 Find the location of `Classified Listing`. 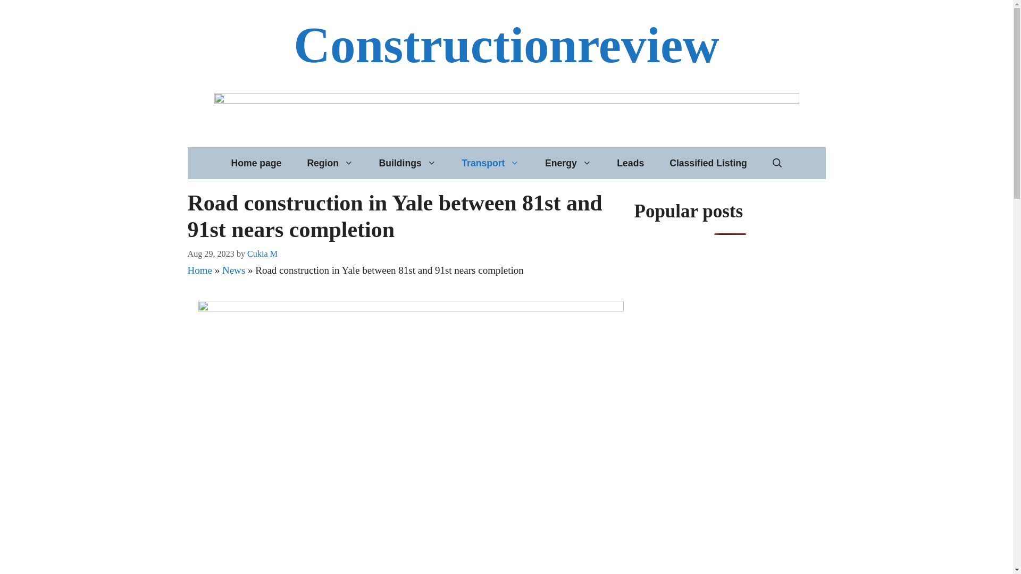

Classified Listing is located at coordinates (708, 163).